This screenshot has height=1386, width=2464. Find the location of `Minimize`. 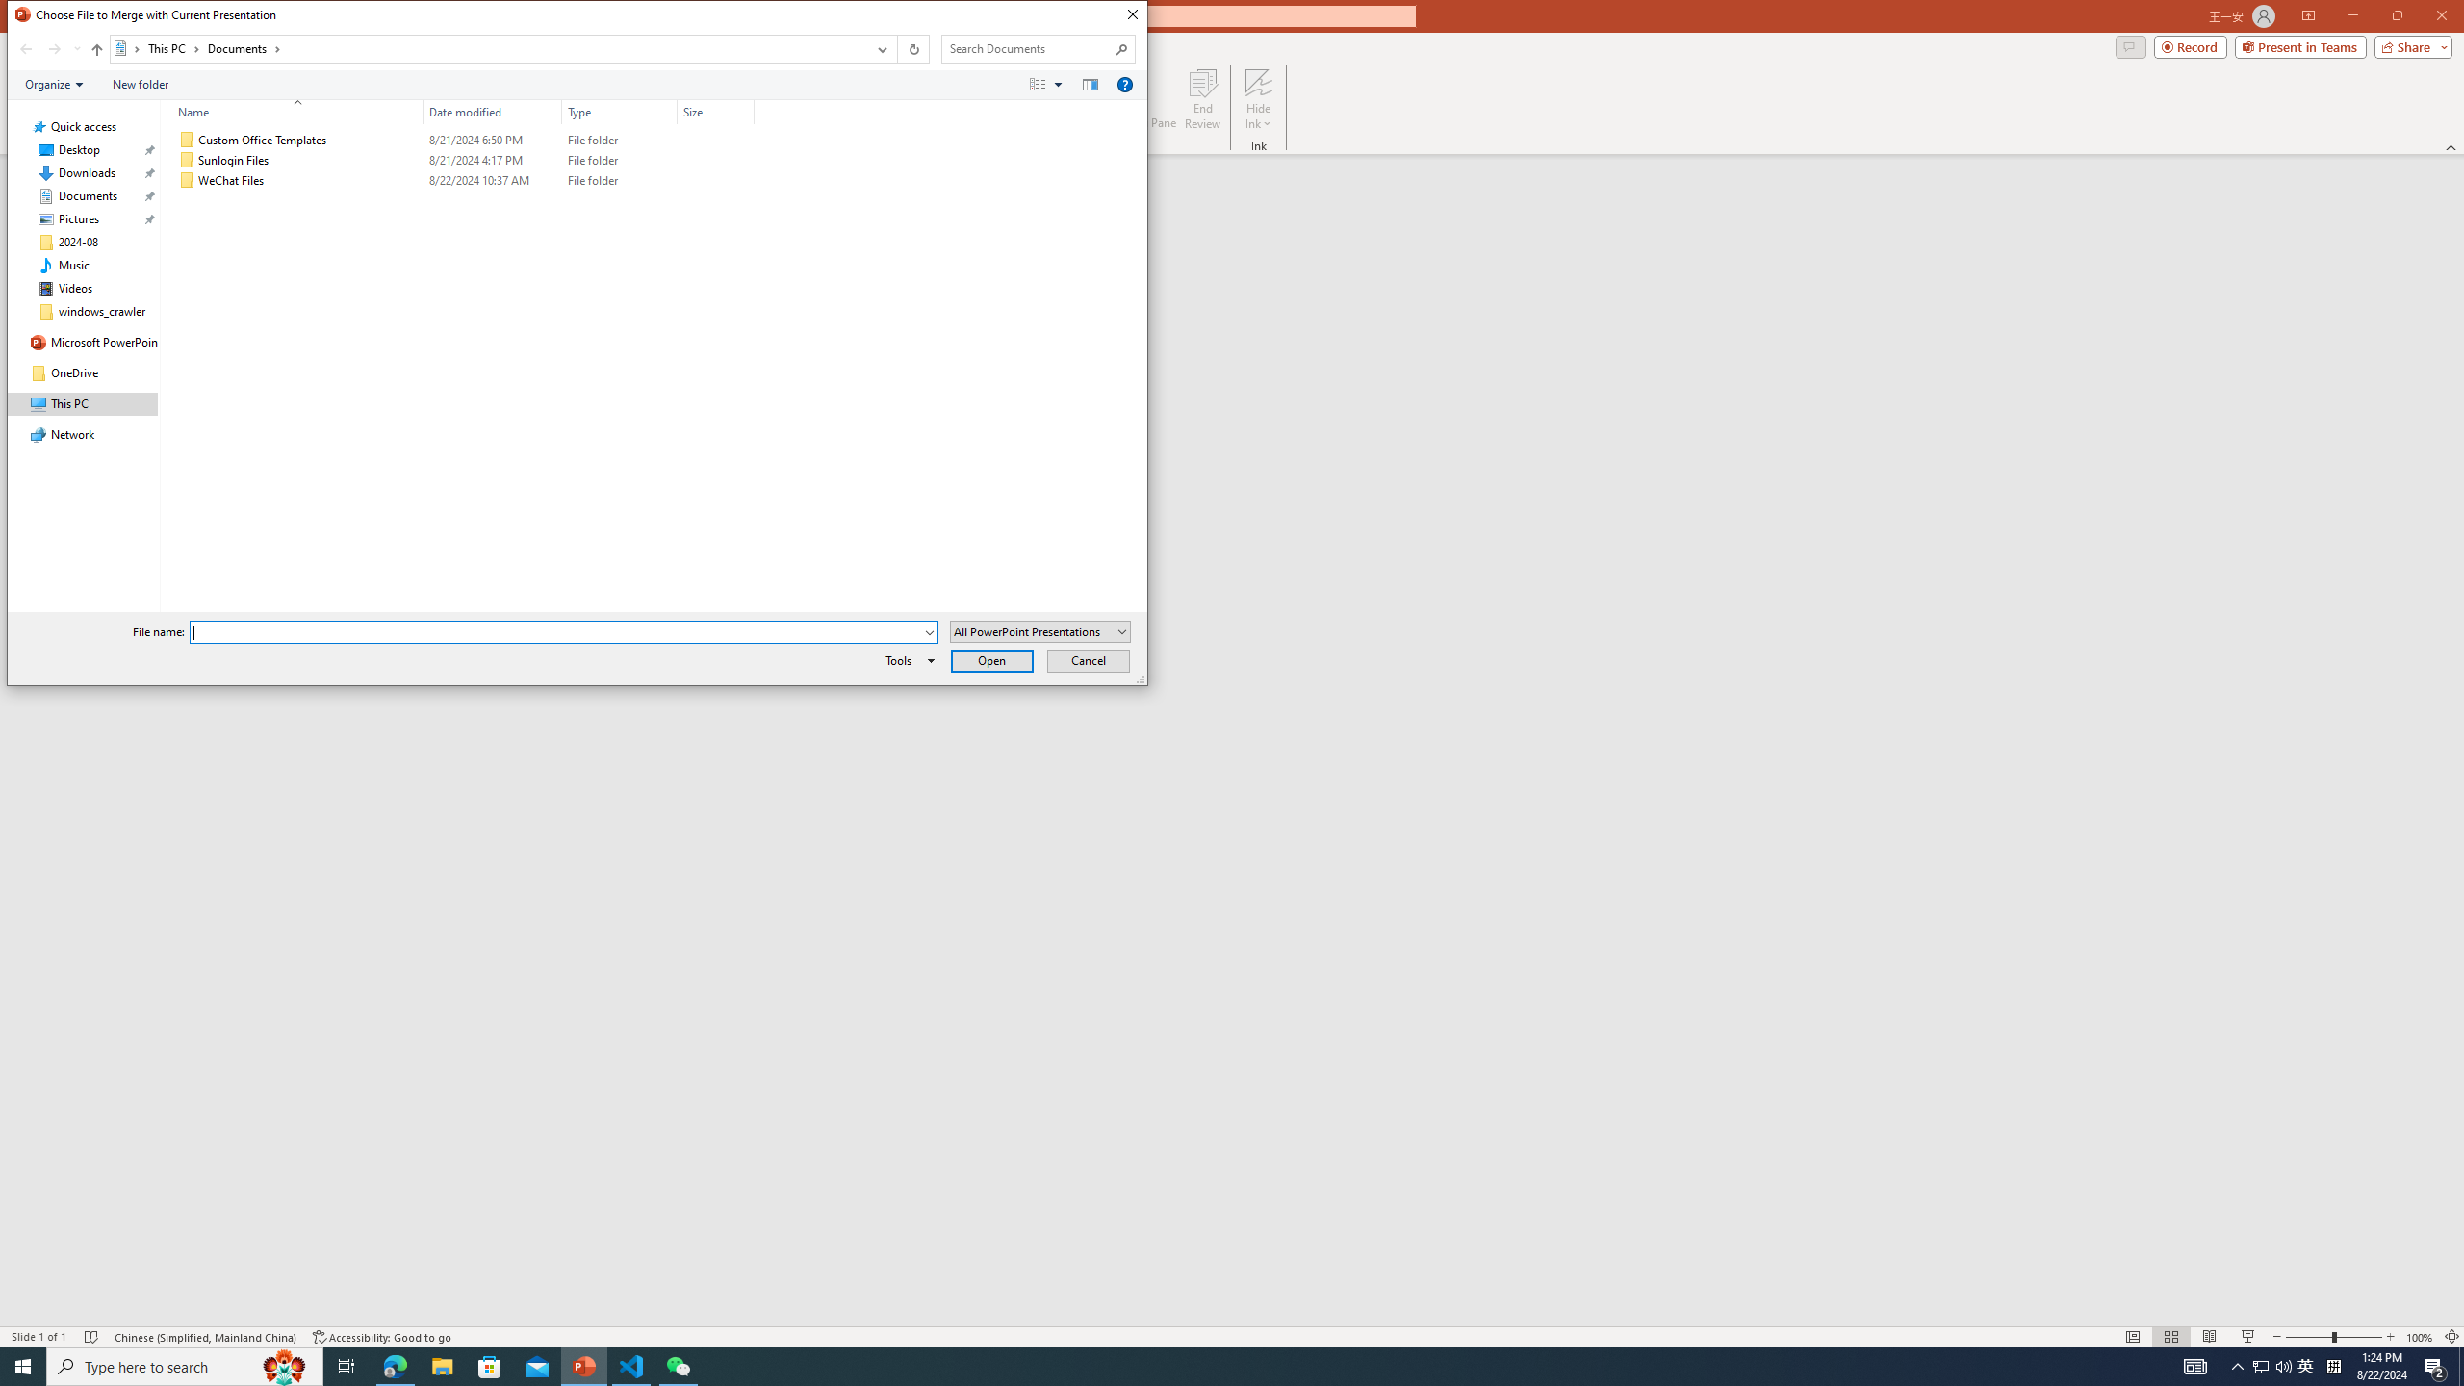

Minimize is located at coordinates (2352, 16).